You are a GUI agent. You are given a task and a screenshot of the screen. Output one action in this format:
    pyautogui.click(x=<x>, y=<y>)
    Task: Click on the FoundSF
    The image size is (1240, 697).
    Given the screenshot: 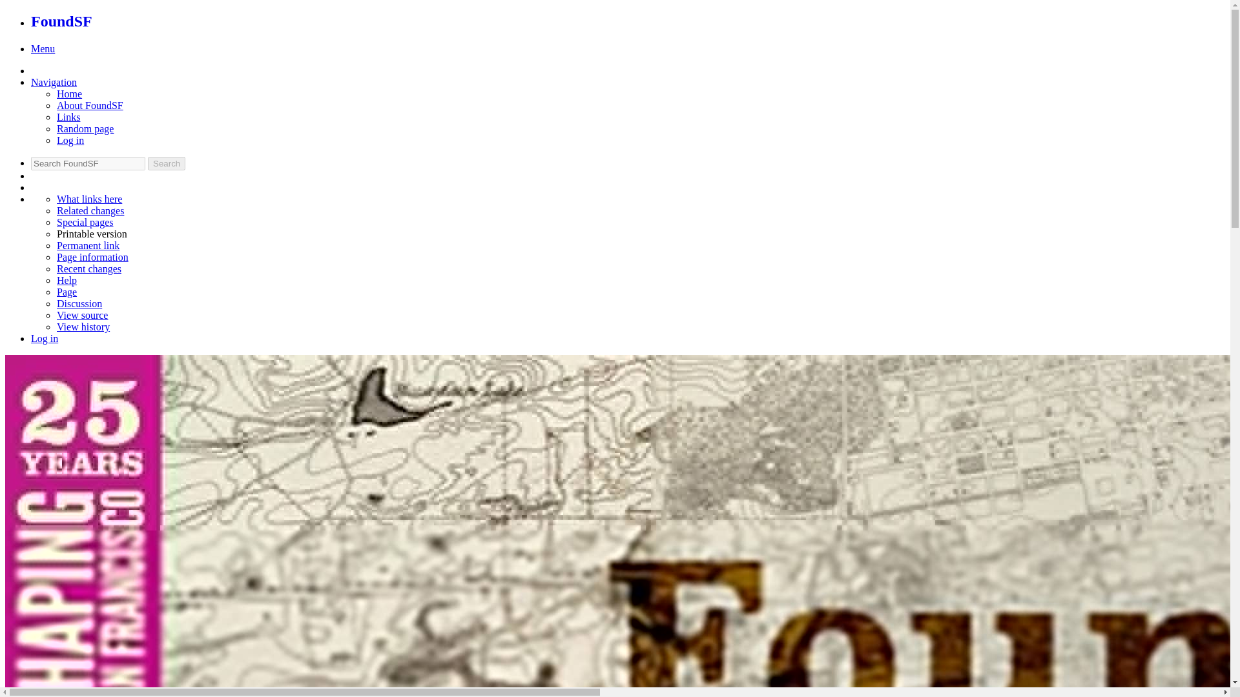 What is the action you would take?
    pyautogui.click(x=61, y=21)
    